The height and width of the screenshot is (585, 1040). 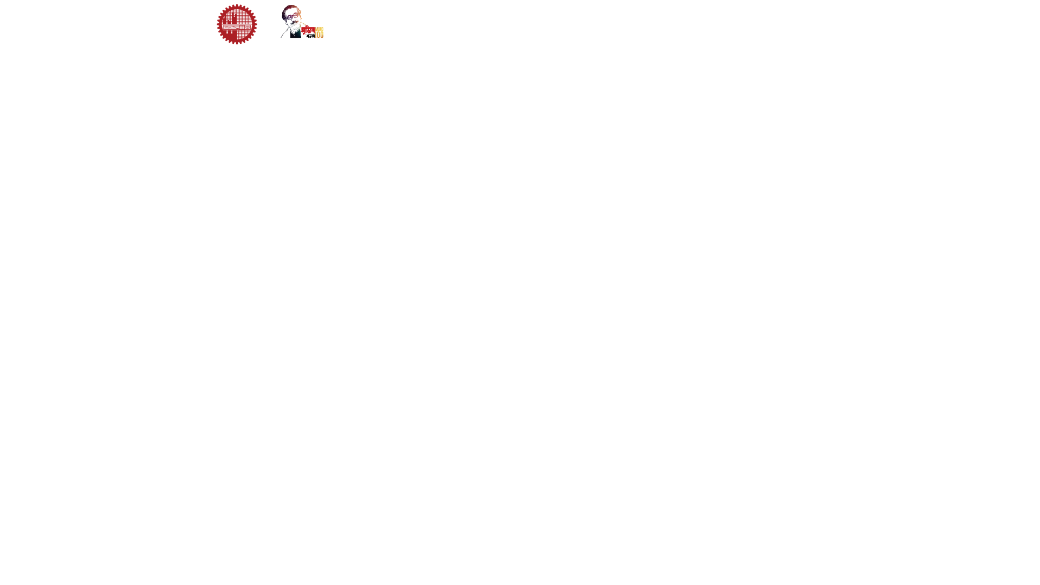 I want to click on Students, so click(x=684, y=41).